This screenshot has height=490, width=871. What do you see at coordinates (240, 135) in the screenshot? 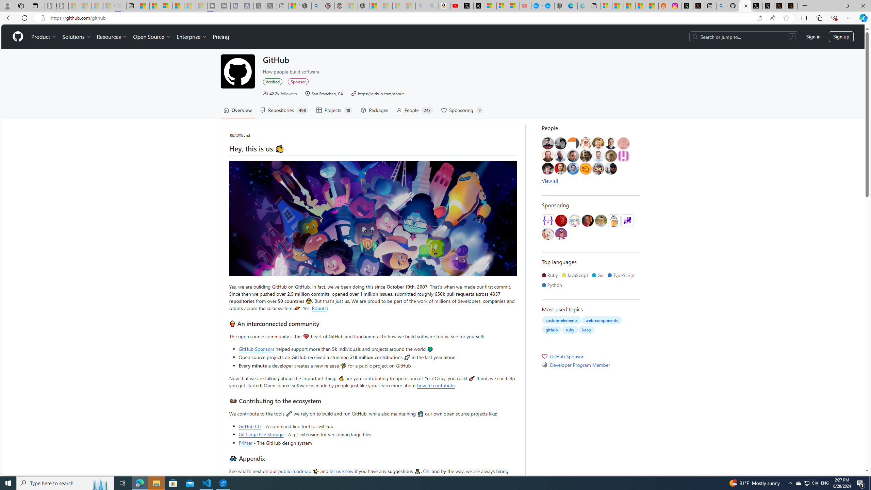
I see `README.md` at bounding box center [240, 135].